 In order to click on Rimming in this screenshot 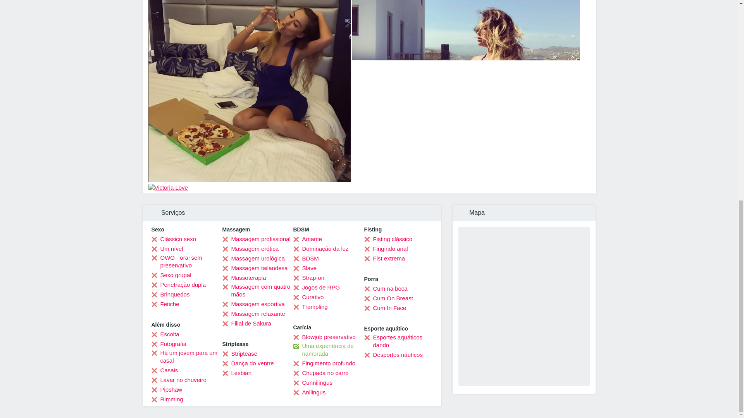, I will do `click(167, 399)`.